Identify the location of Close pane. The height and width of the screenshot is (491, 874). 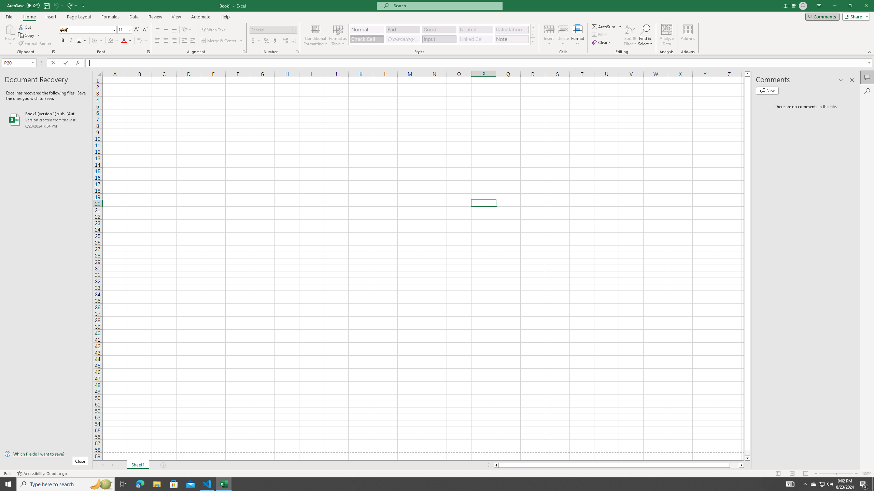
(852, 80).